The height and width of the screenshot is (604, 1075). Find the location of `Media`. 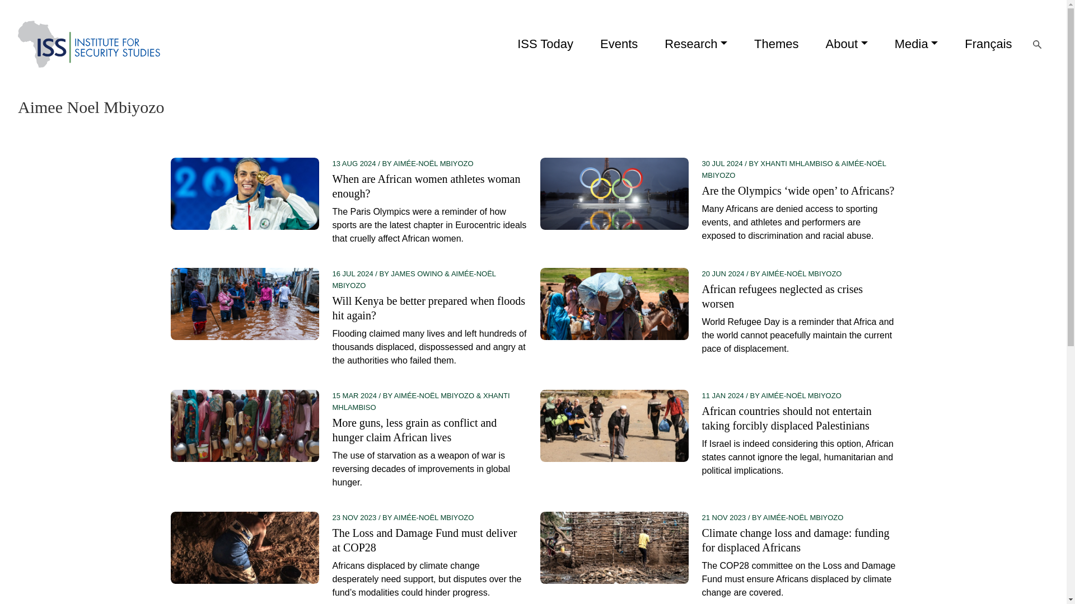

Media is located at coordinates (916, 44).